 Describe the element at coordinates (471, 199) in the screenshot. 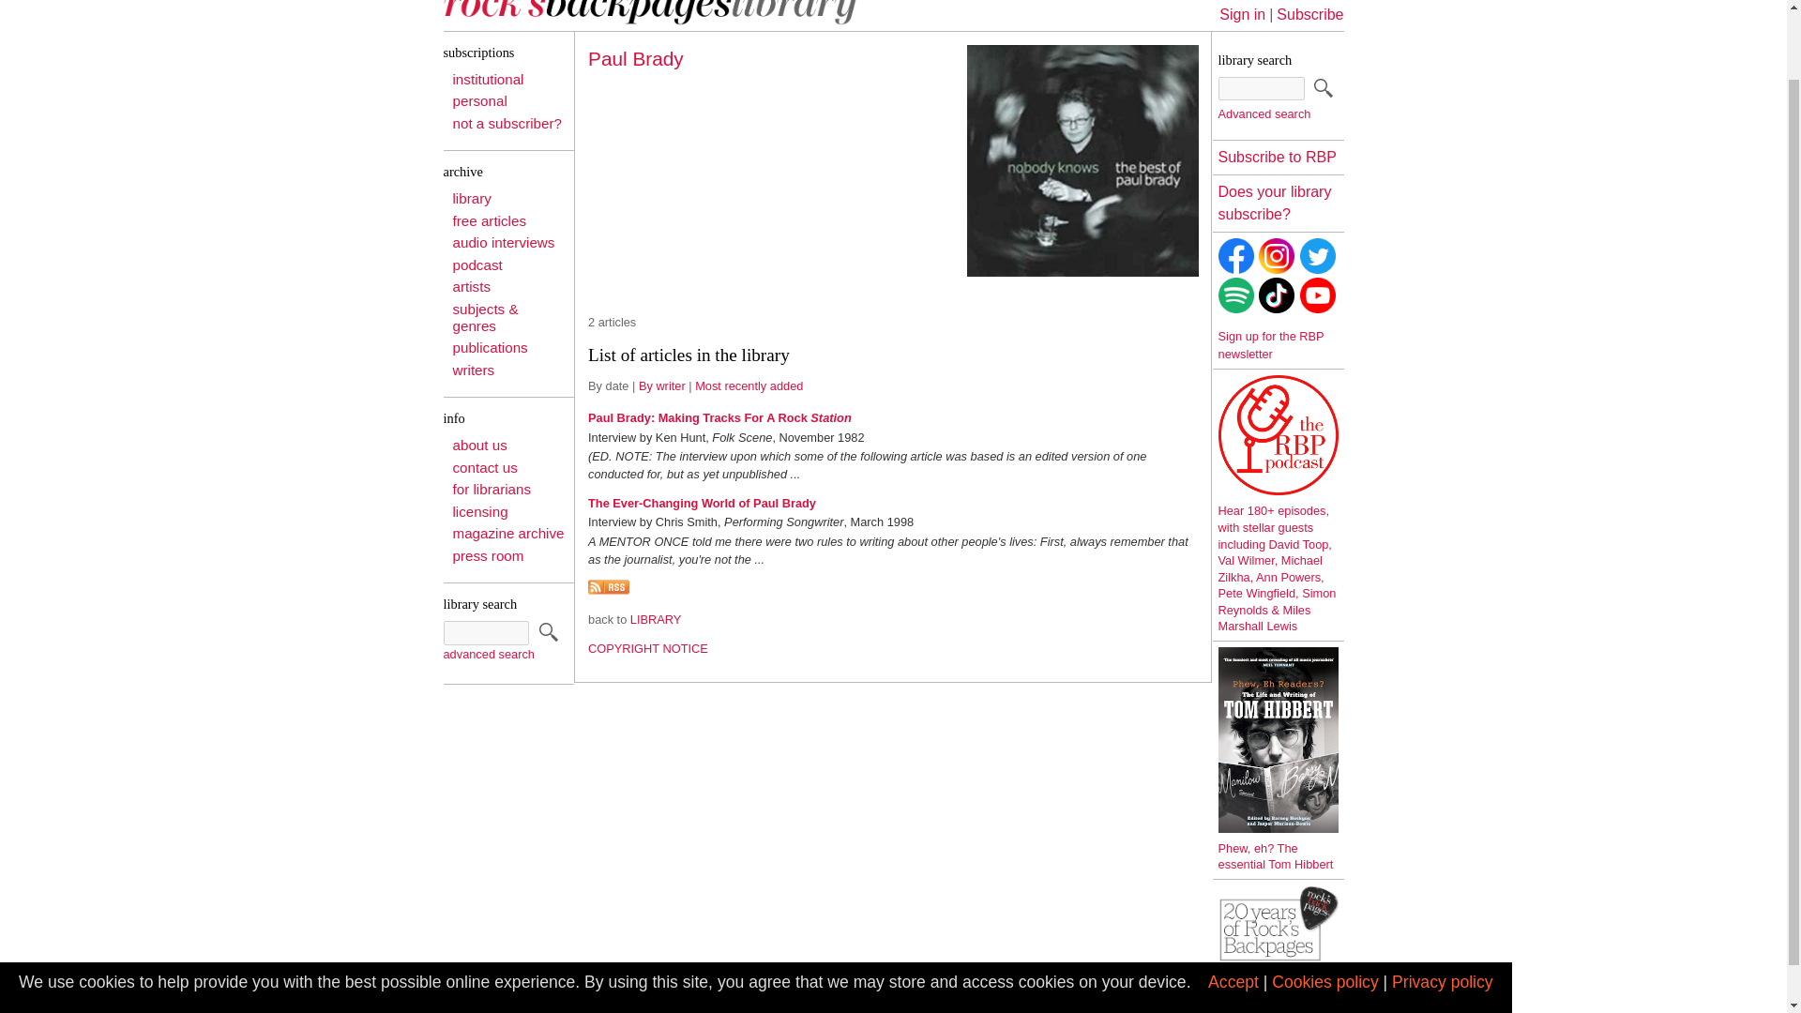

I see `library` at that location.